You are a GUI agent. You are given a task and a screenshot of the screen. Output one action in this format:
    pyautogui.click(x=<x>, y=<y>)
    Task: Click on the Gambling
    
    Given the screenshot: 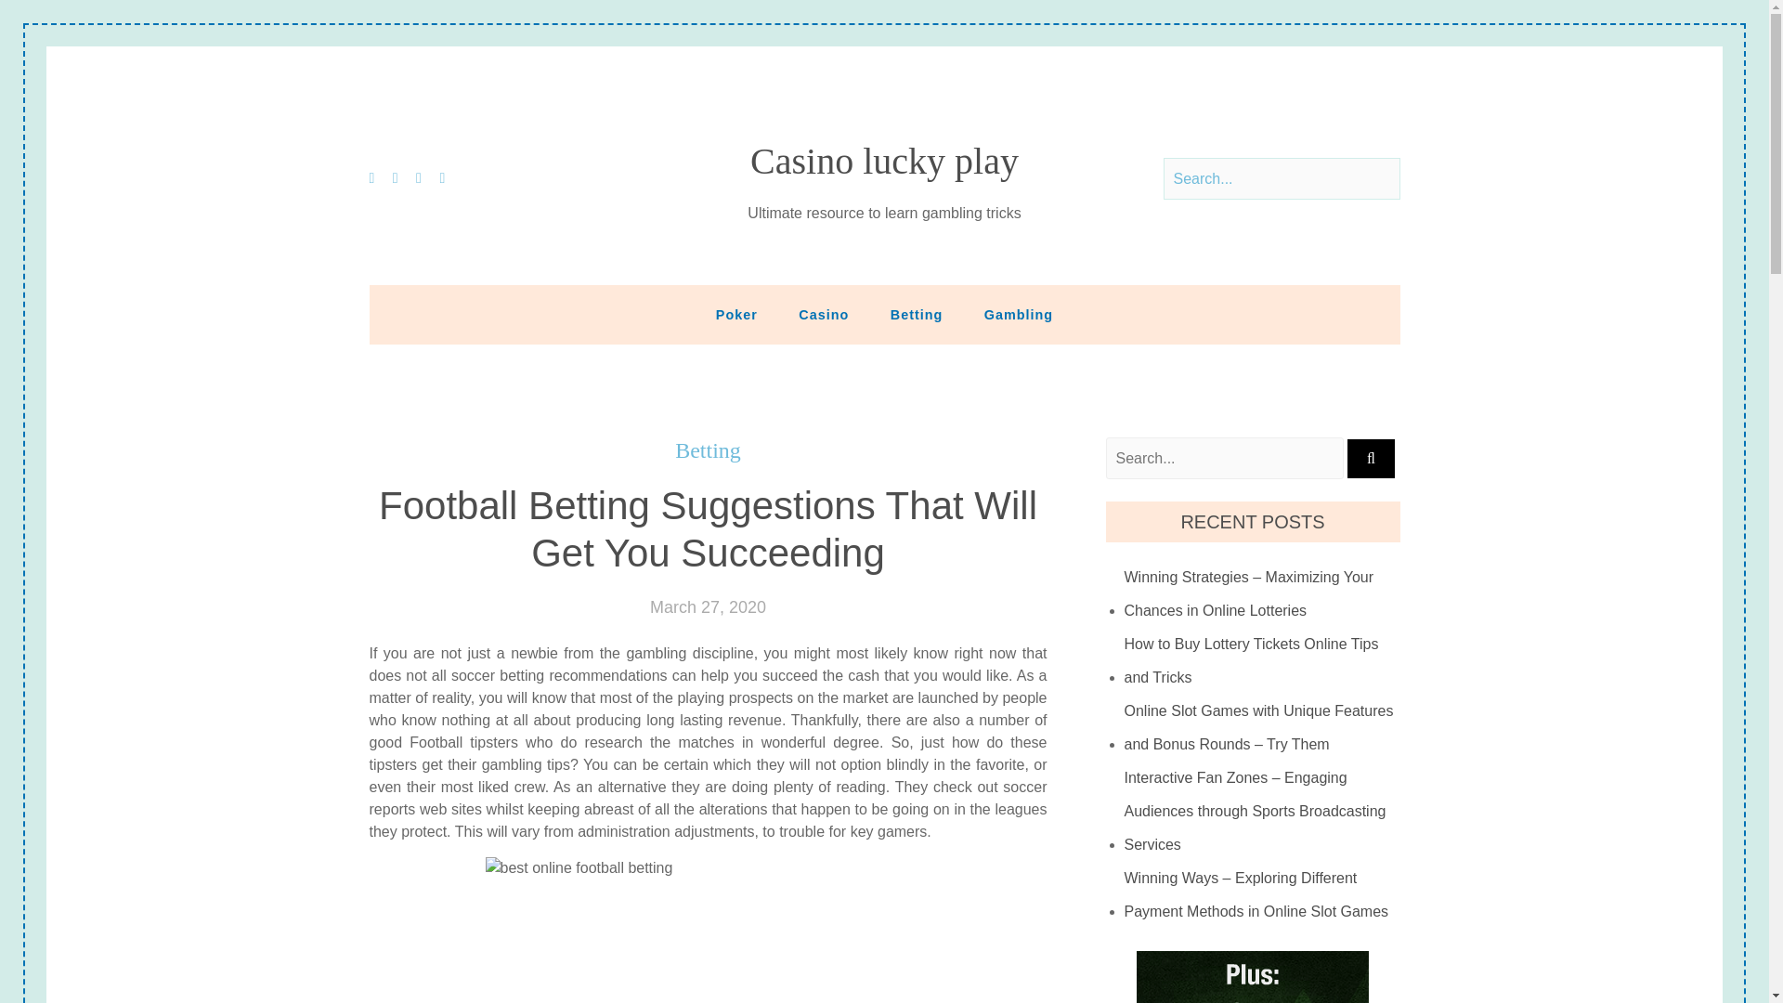 What is the action you would take?
    pyautogui.click(x=1018, y=314)
    